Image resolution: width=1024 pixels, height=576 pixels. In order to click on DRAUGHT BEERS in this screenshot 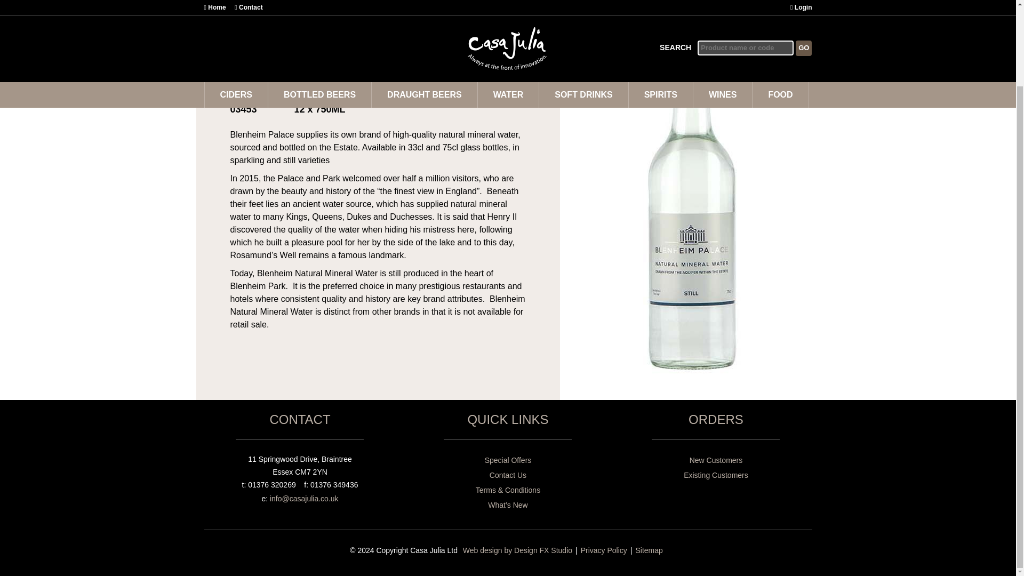, I will do `click(425, 6)`.